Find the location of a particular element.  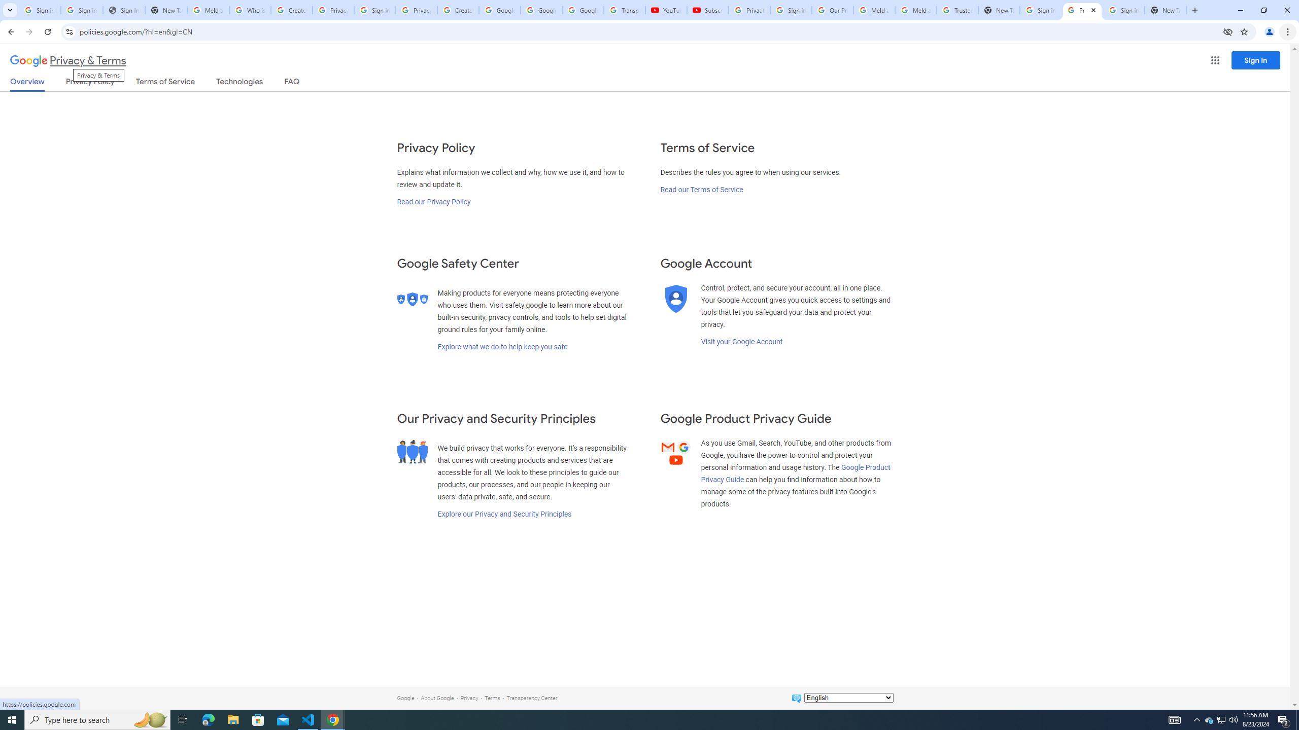

Sign in - Google Accounts is located at coordinates (1041, 10).